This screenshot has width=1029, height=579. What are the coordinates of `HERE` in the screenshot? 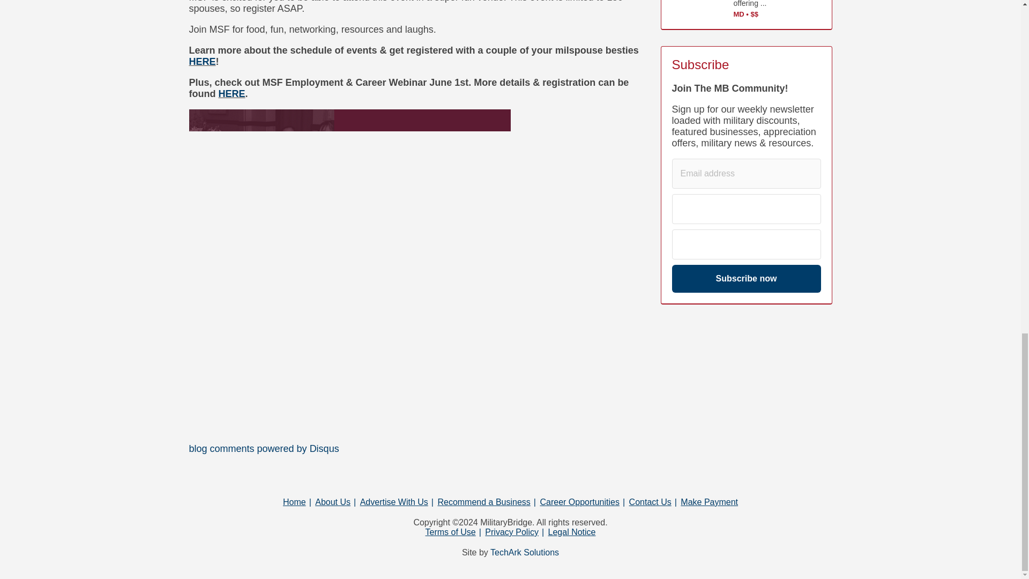 It's located at (202, 61).